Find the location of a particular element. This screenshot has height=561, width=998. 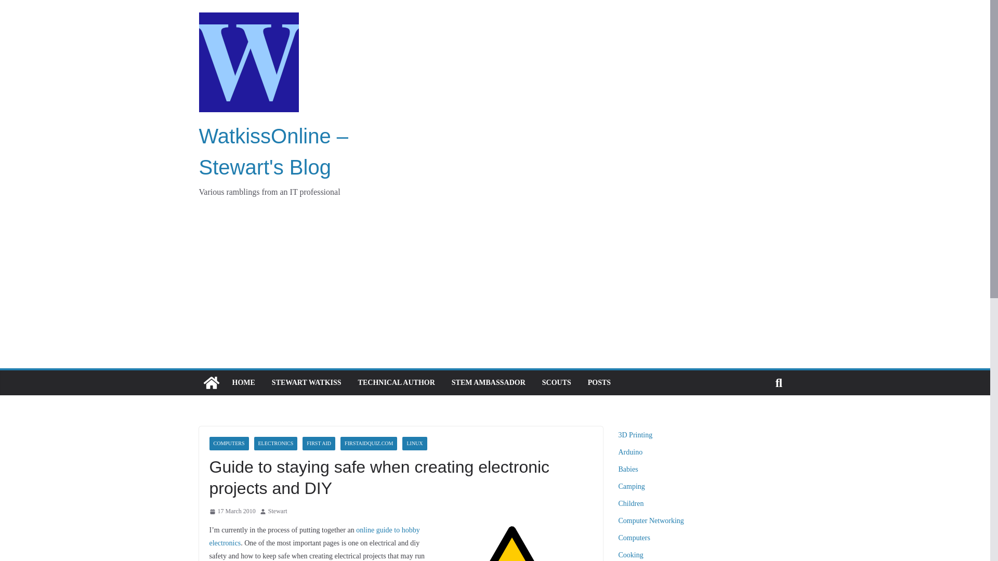

Babies is located at coordinates (628, 470).